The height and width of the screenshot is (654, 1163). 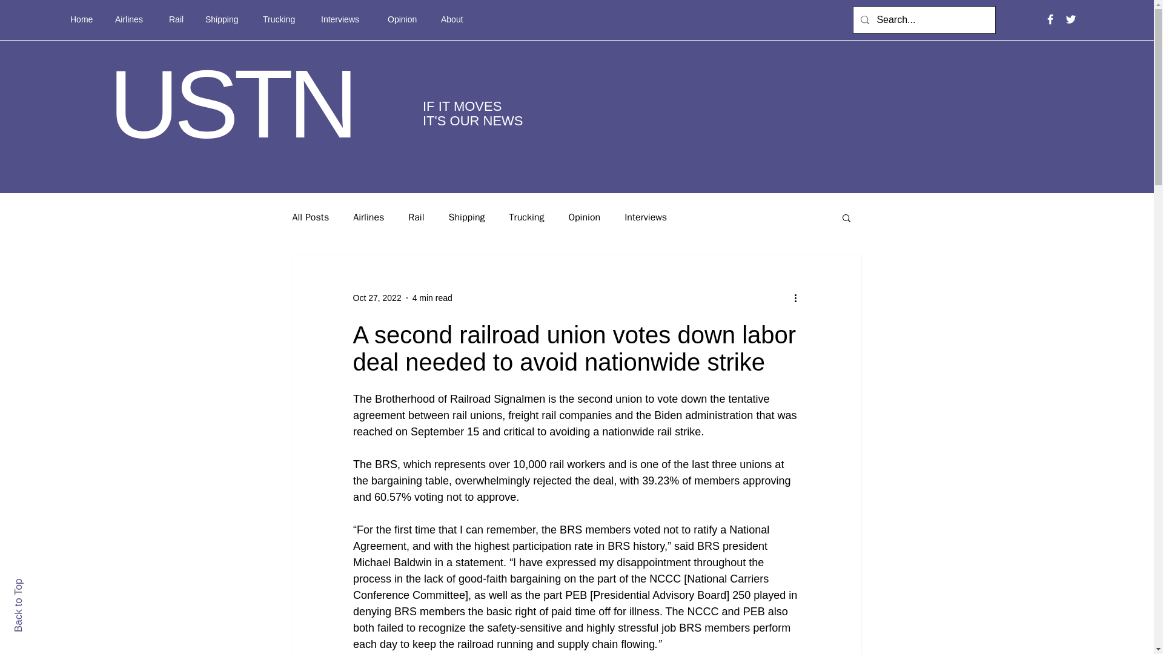 What do you see at coordinates (454, 19) in the screenshot?
I see `About` at bounding box center [454, 19].